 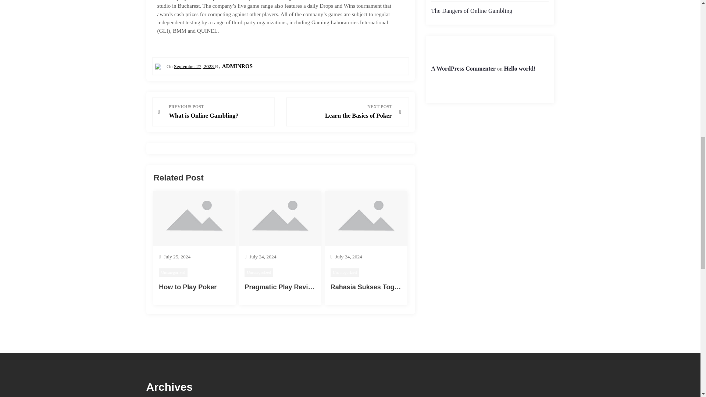 I want to click on Uncategorized, so click(x=259, y=272).